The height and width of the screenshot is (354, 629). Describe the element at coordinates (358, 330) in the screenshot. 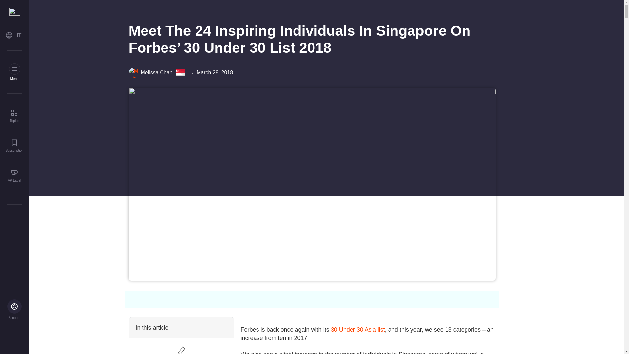

I see `30 Under 30 Asia list` at that location.